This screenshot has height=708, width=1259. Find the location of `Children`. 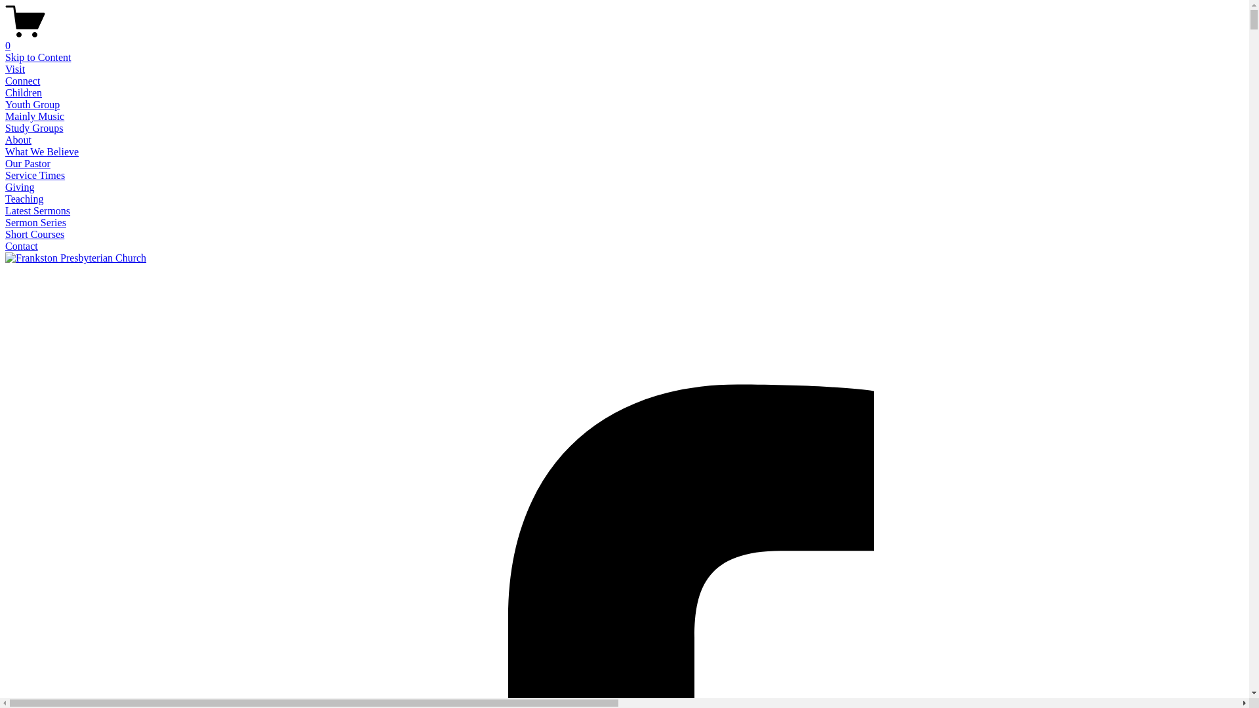

Children is located at coordinates (24, 93).